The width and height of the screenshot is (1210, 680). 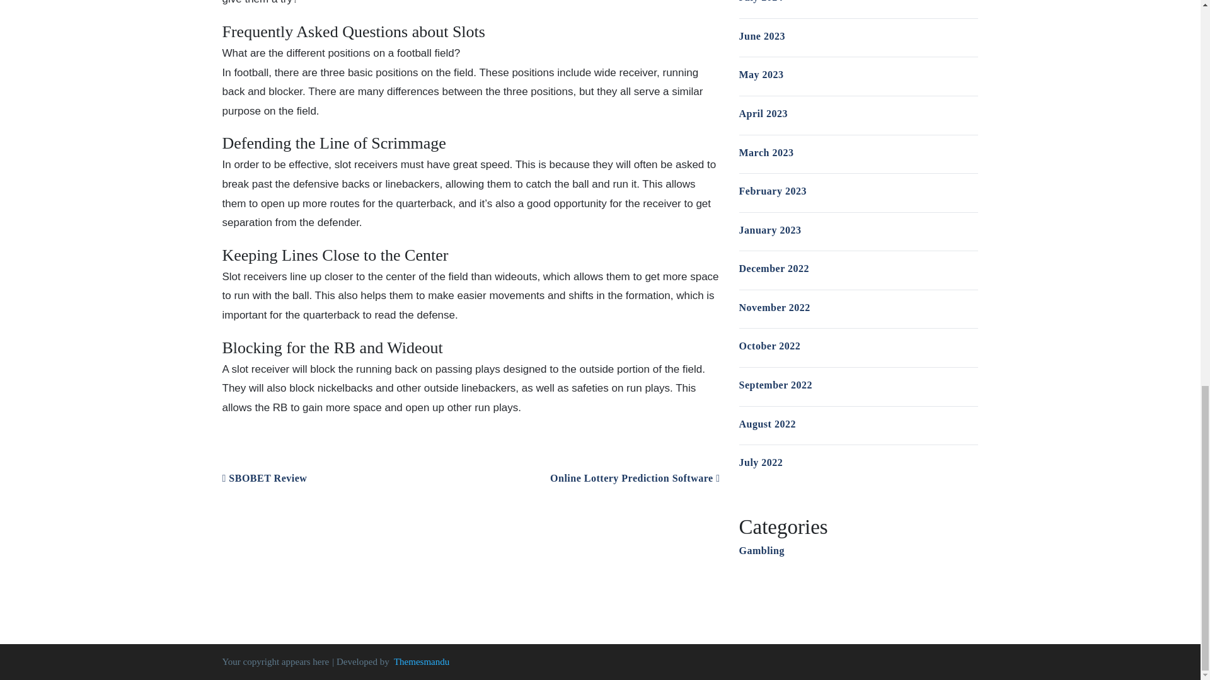 I want to click on January 2023, so click(x=769, y=230).